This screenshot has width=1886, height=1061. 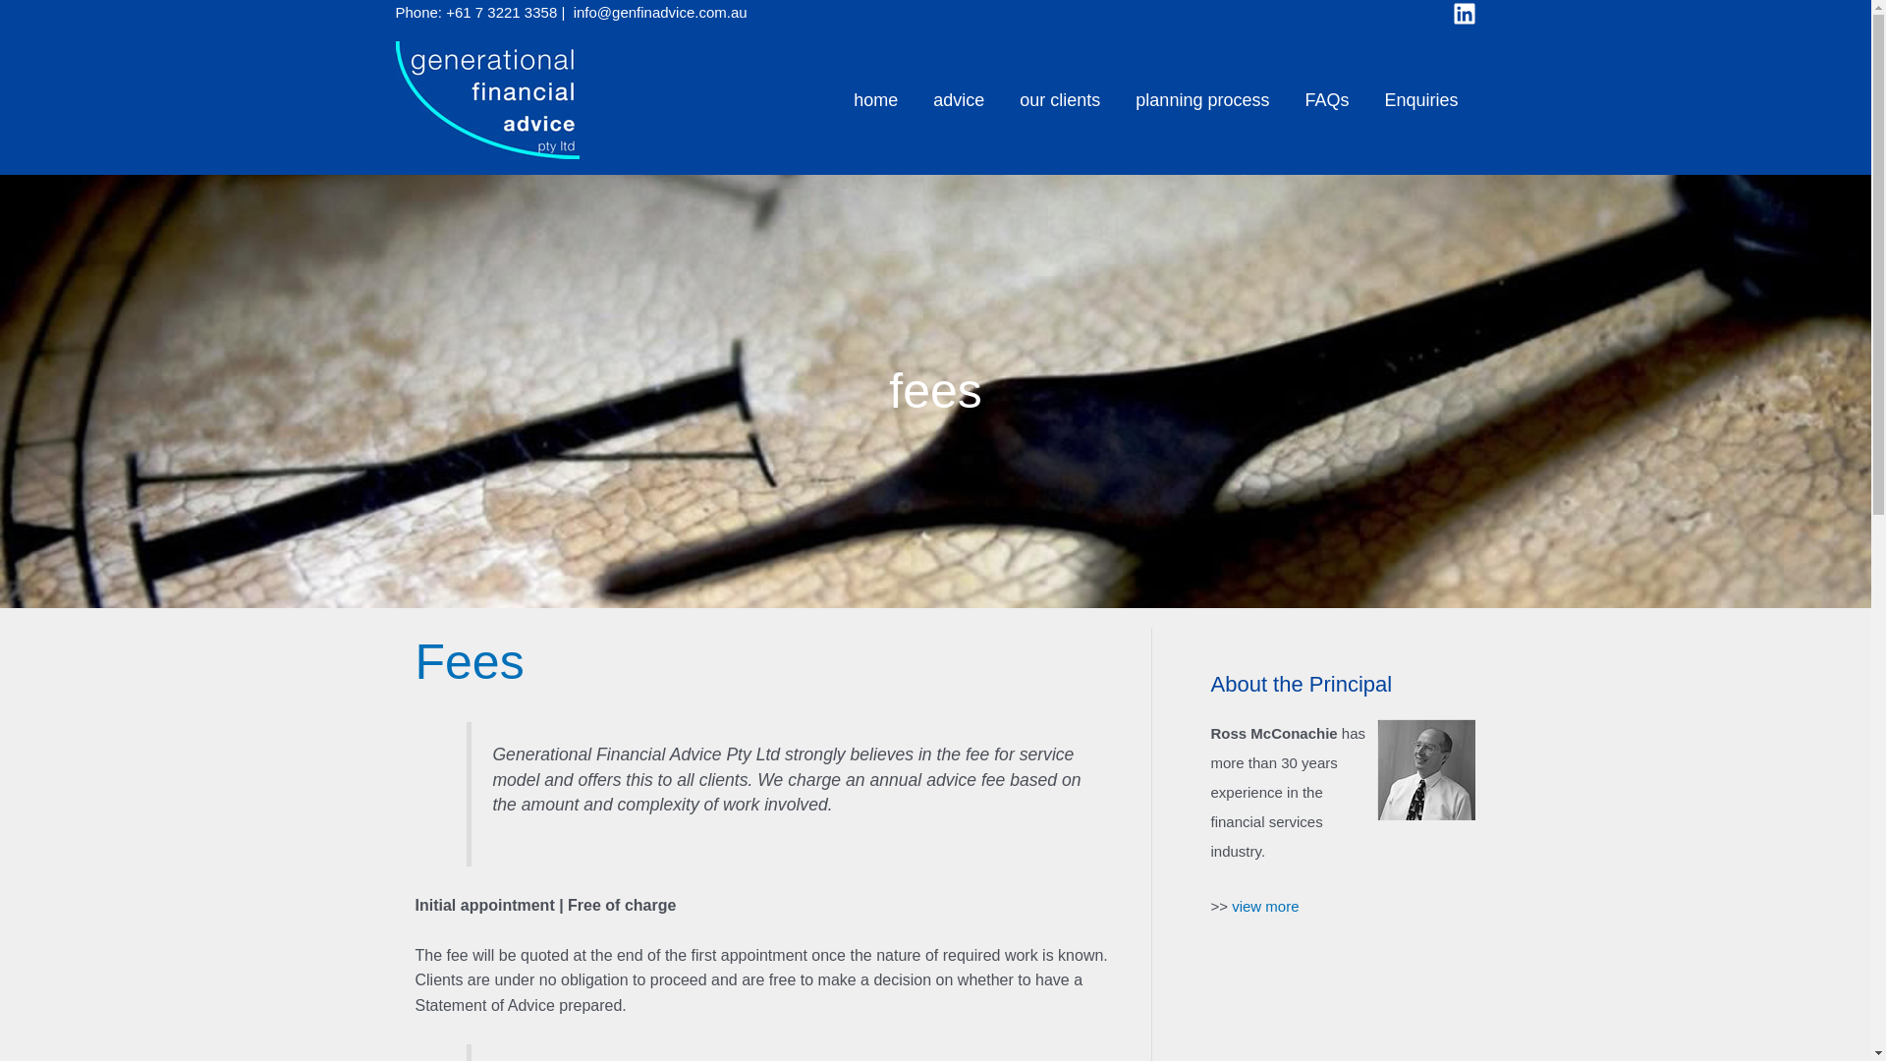 I want to click on planning process, so click(x=1202, y=100).